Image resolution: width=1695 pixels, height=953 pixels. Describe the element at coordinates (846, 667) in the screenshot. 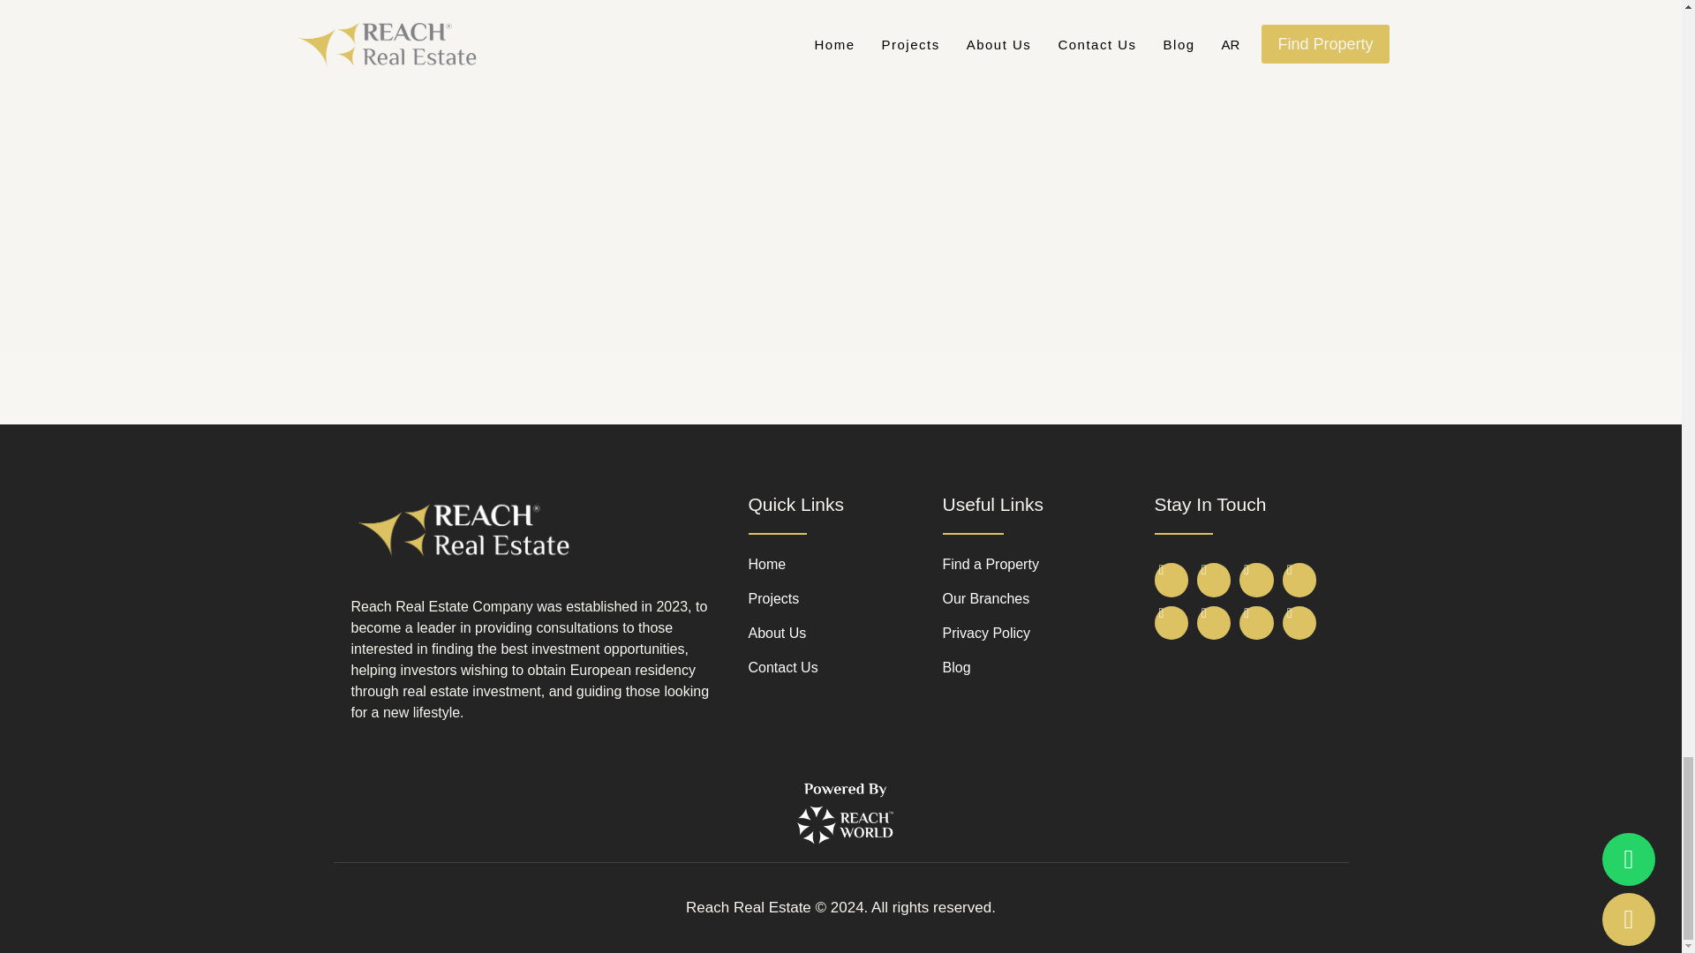

I see `Contact Us` at that location.